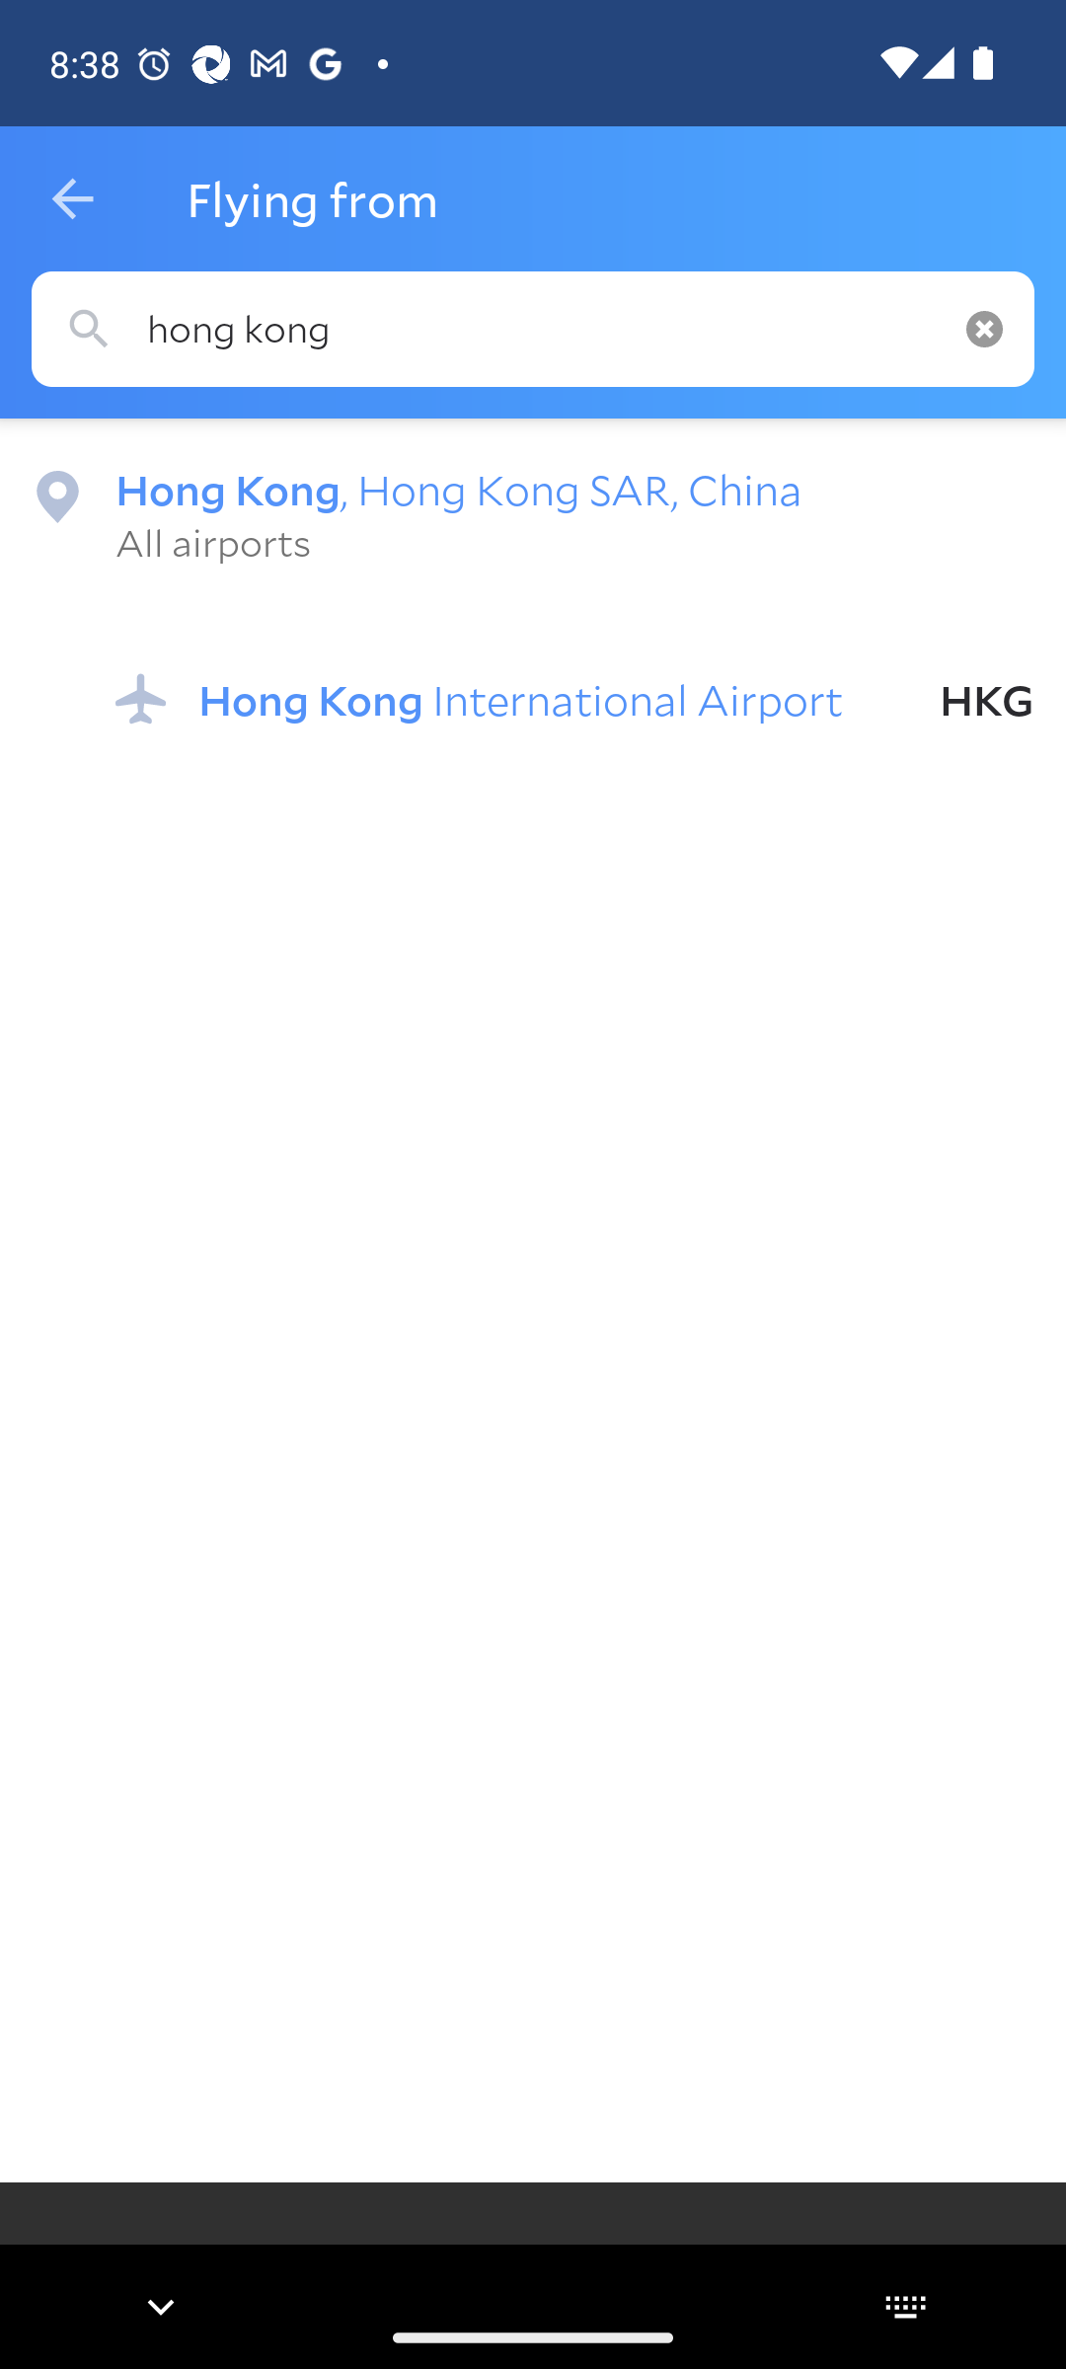  What do you see at coordinates (574, 699) in the screenshot?
I see `Hong Kong International Airport HKG` at bounding box center [574, 699].